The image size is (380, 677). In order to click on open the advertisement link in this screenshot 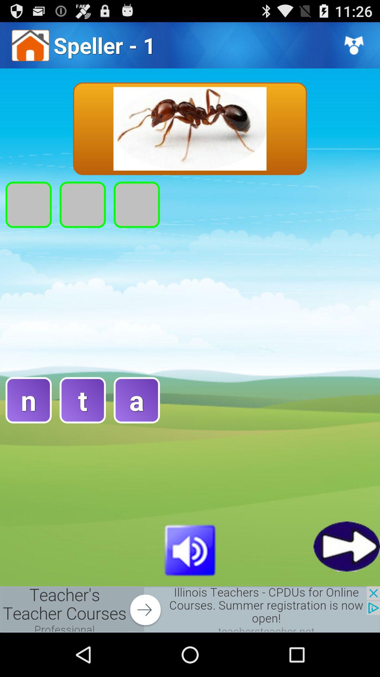, I will do `click(190, 609)`.